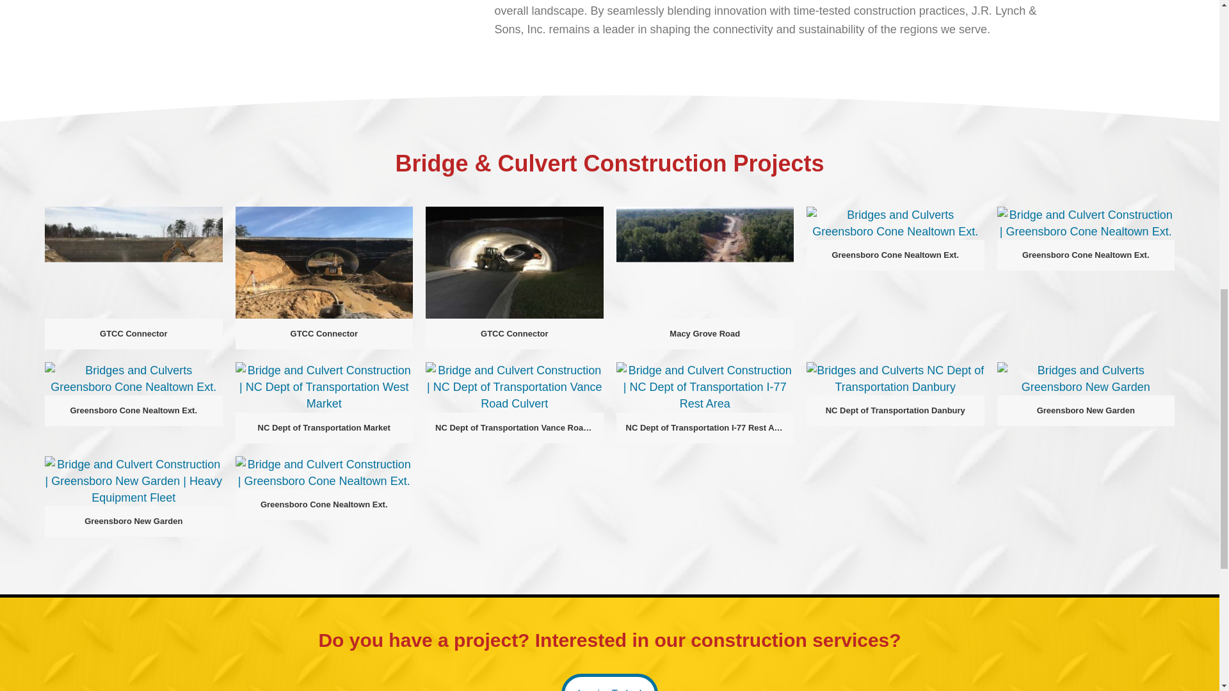  I want to click on g-bridges-culverts-greensboro-cone-nealtown-ext-03, so click(133, 378).